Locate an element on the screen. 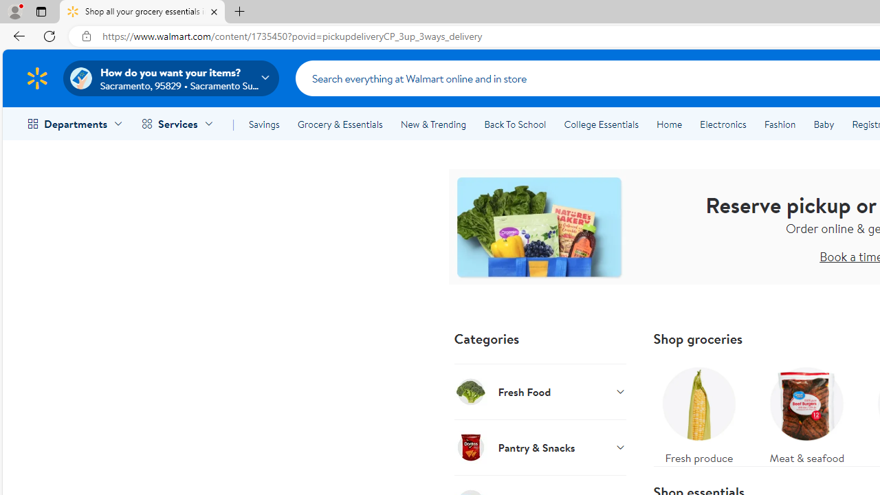 The width and height of the screenshot is (880, 495). Baby is located at coordinates (824, 124).